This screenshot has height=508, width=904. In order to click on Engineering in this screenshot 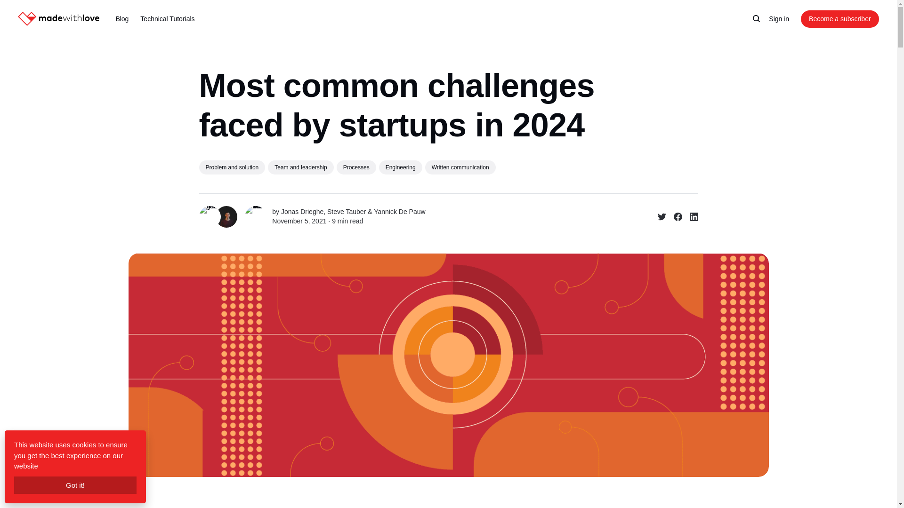, I will do `click(400, 167)`.